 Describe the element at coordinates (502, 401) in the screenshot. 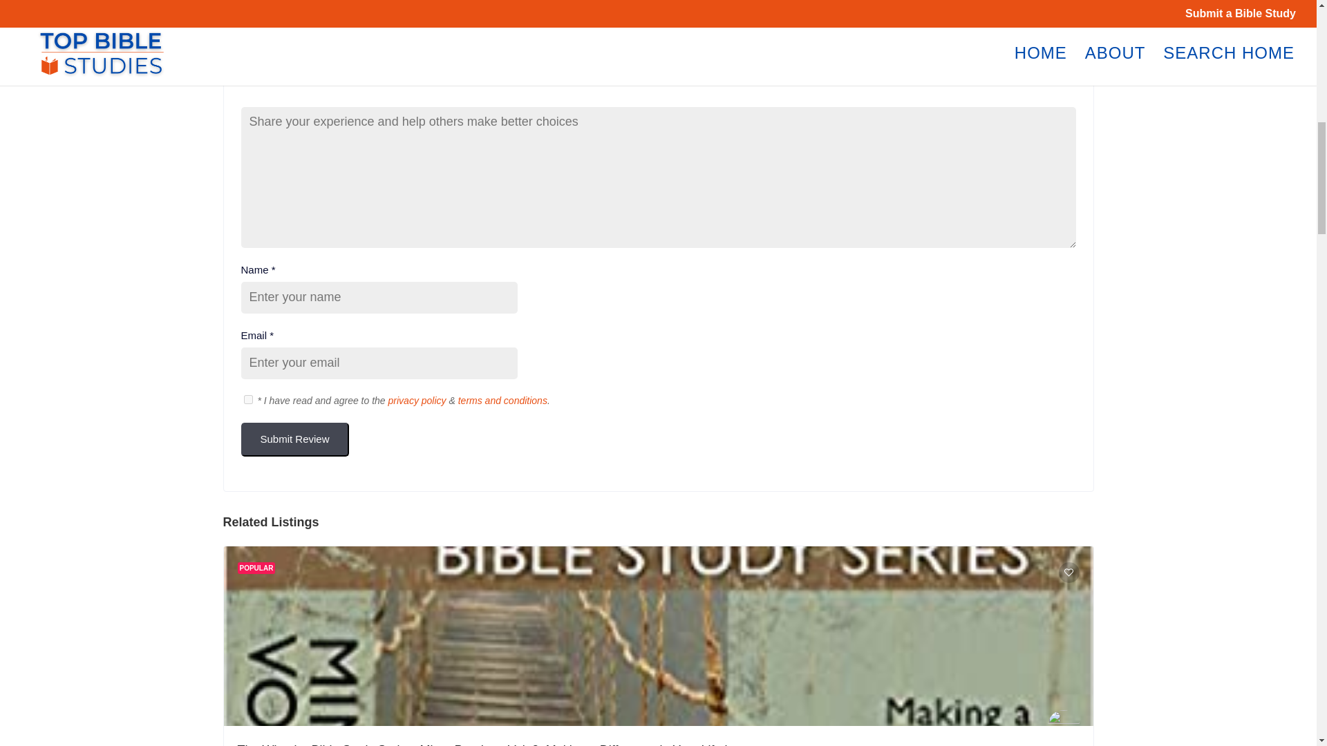

I see `terms and conditions` at that location.